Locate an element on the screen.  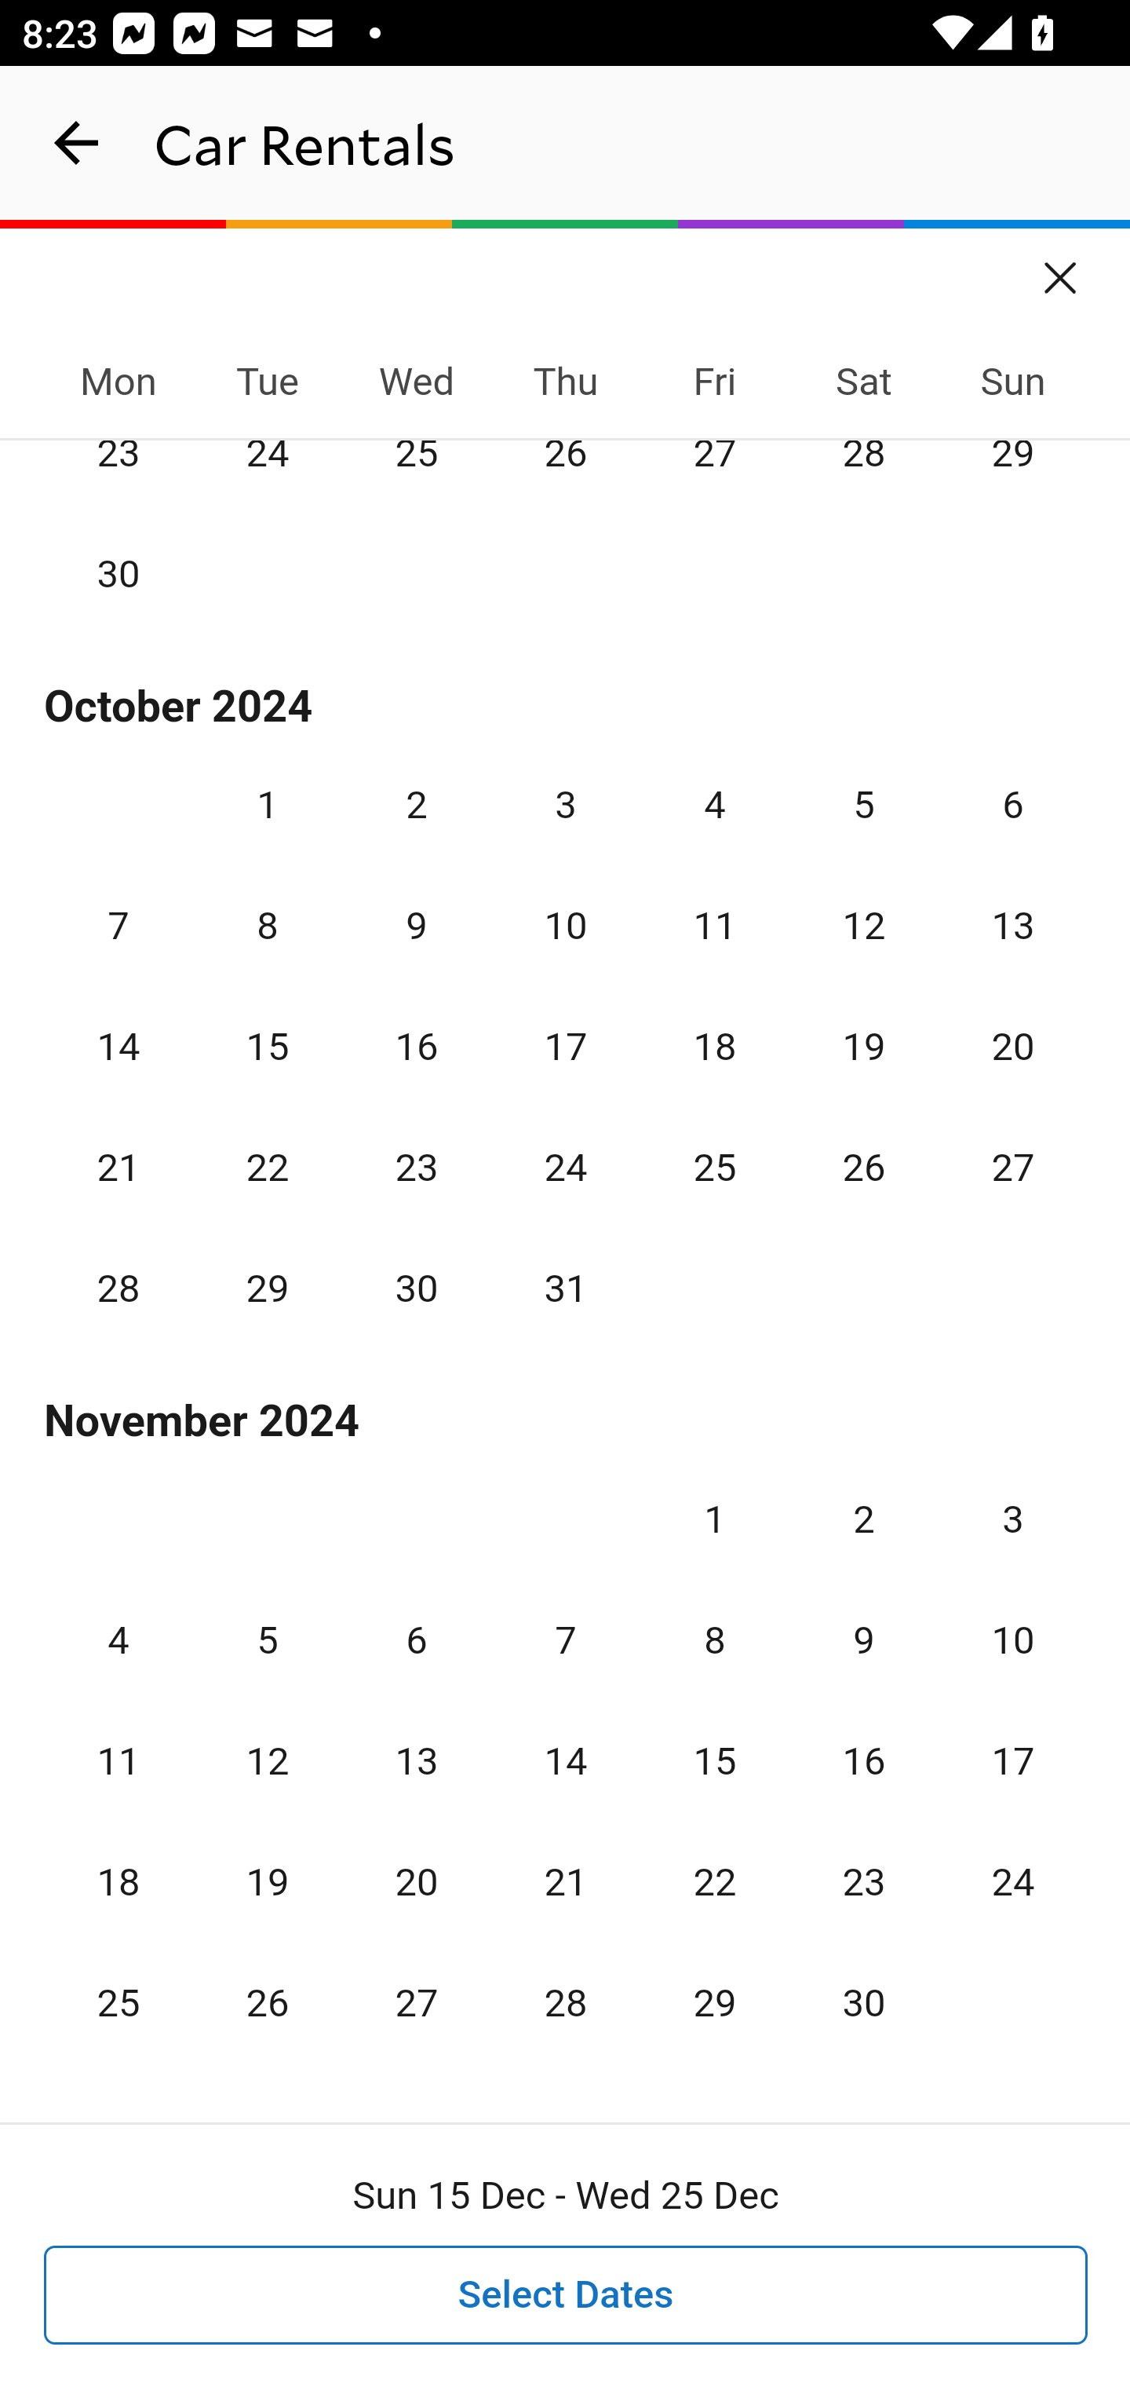
2 October 2024 is located at coordinates (416, 806).